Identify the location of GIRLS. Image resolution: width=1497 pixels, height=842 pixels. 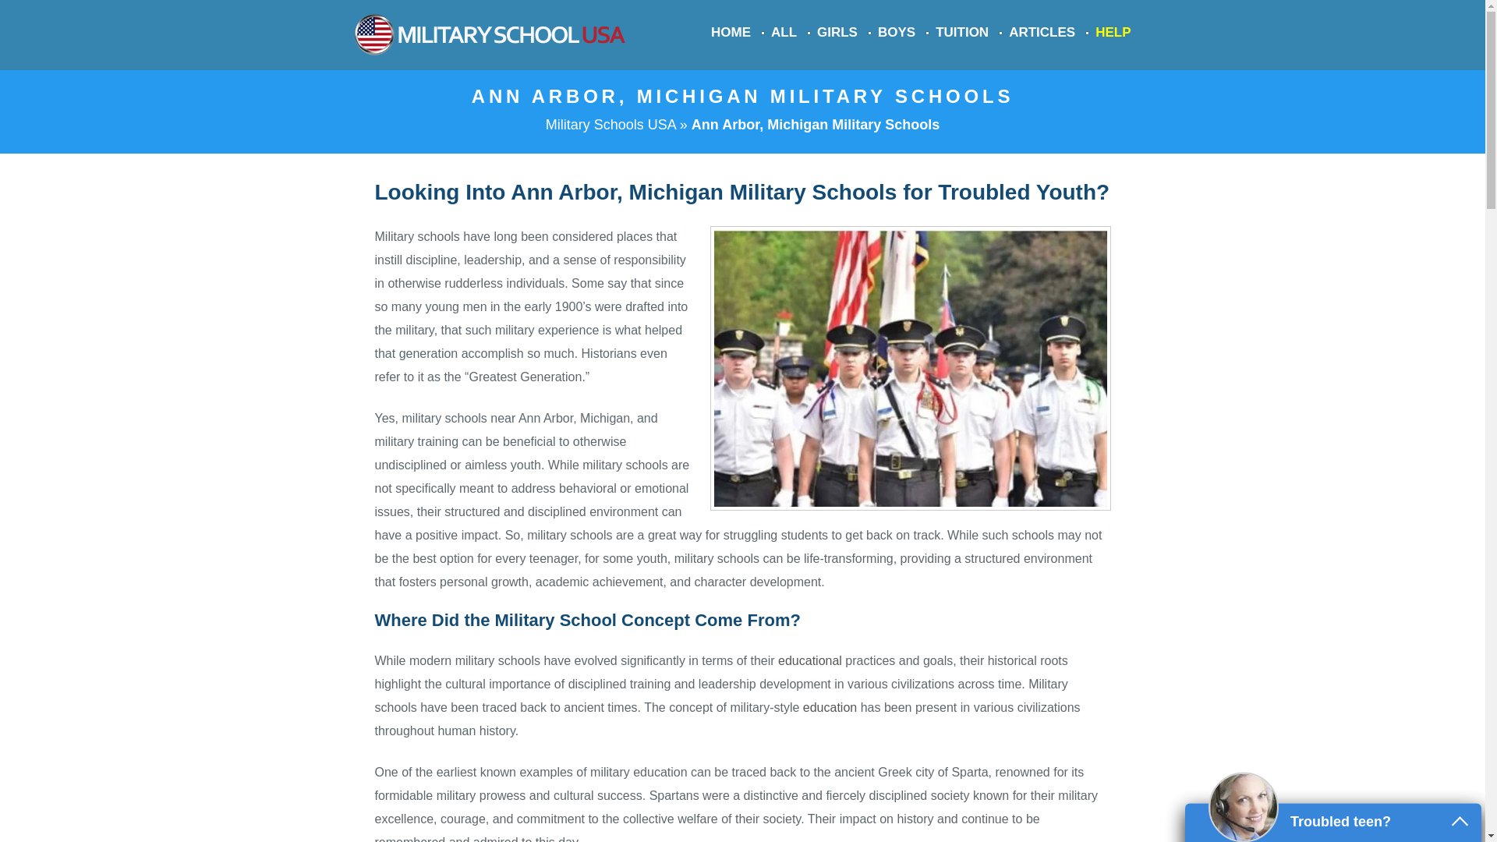
(837, 32).